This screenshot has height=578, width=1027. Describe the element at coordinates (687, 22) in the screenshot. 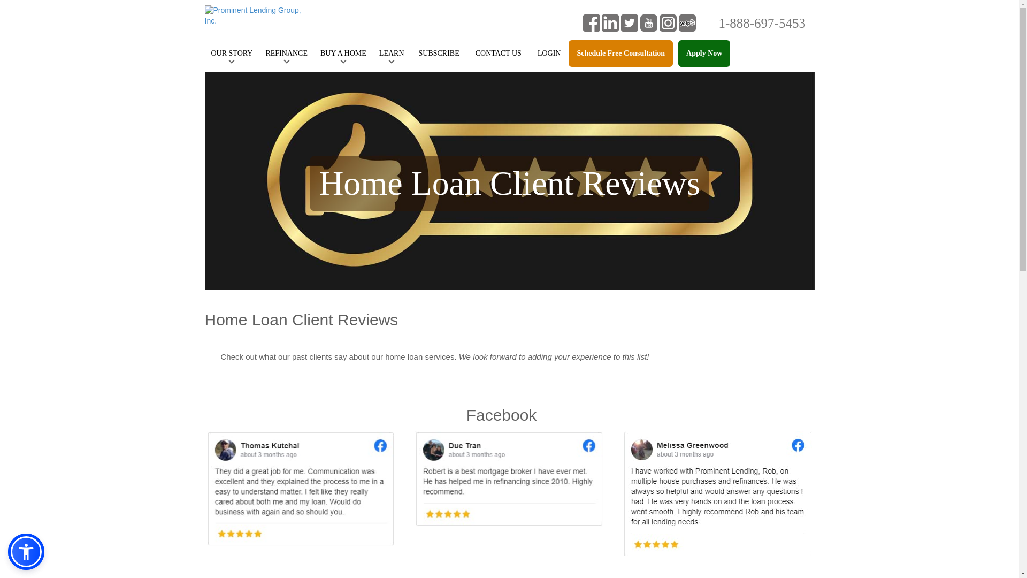

I see `Yelp` at that location.